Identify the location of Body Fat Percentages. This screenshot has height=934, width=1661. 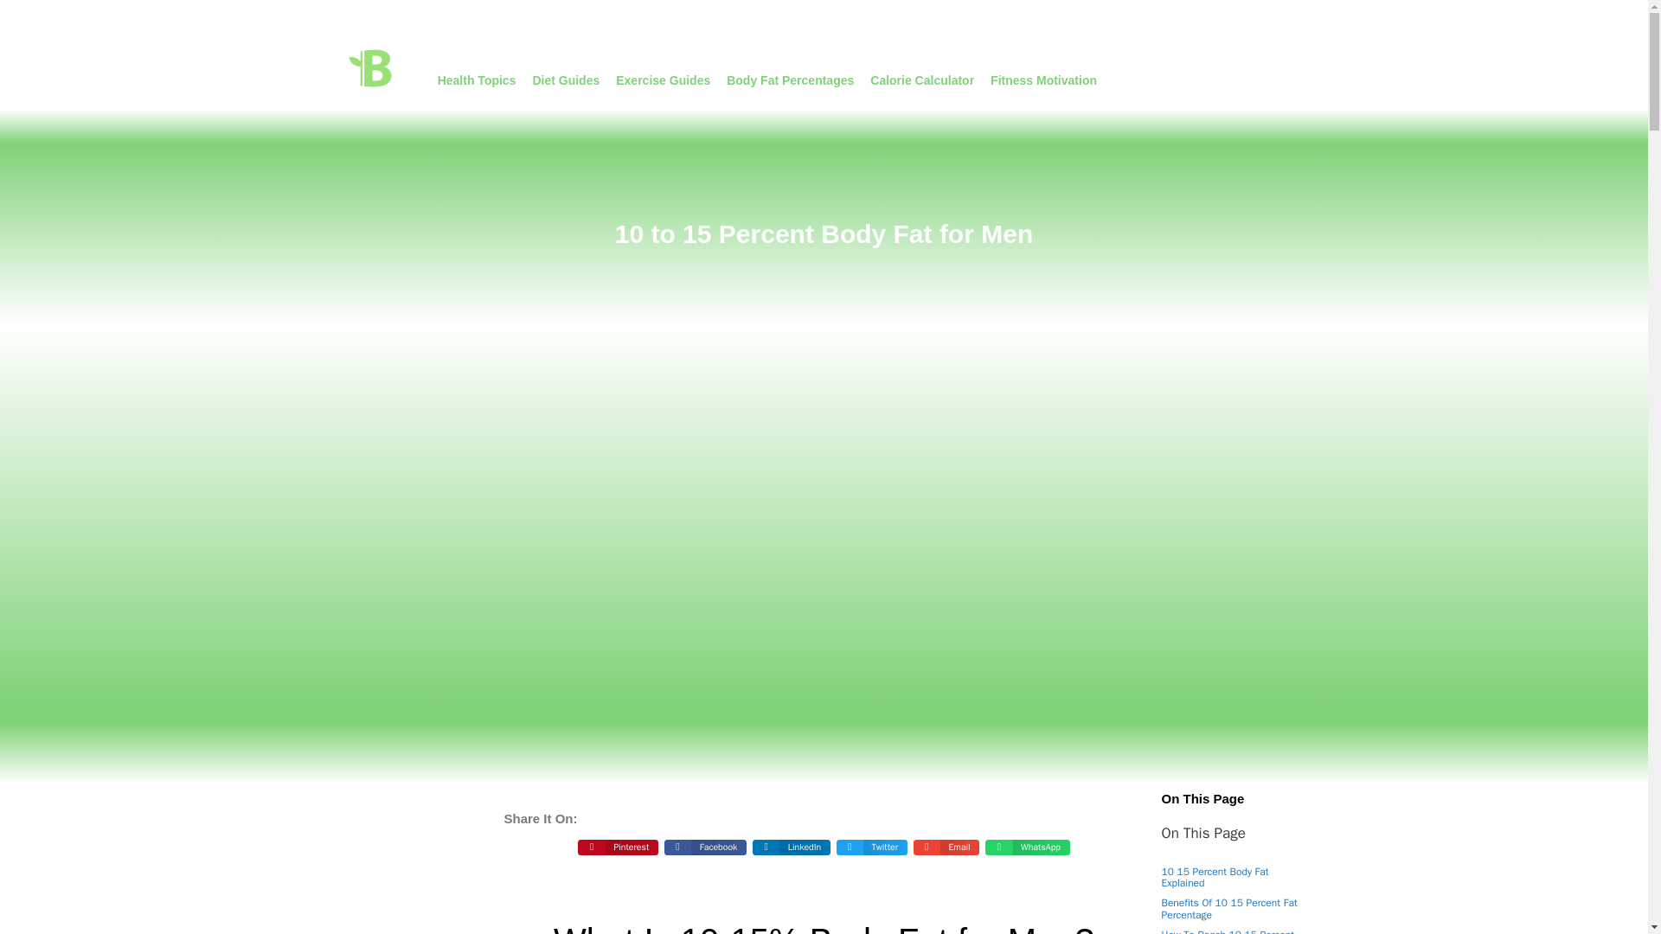
(790, 80).